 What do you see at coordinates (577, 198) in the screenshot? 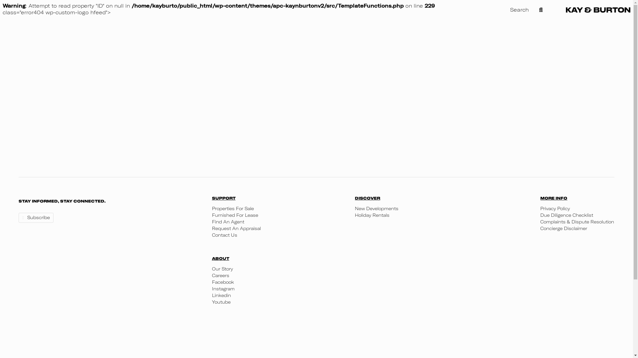
I see `MORE INFO` at bounding box center [577, 198].